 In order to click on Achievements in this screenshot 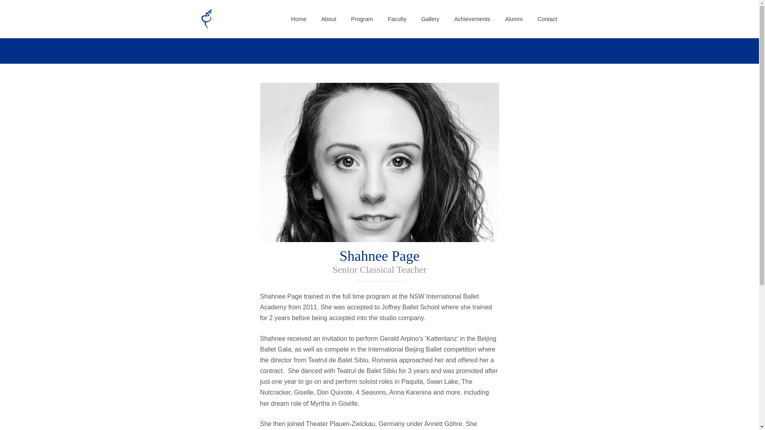, I will do `click(472, 19)`.